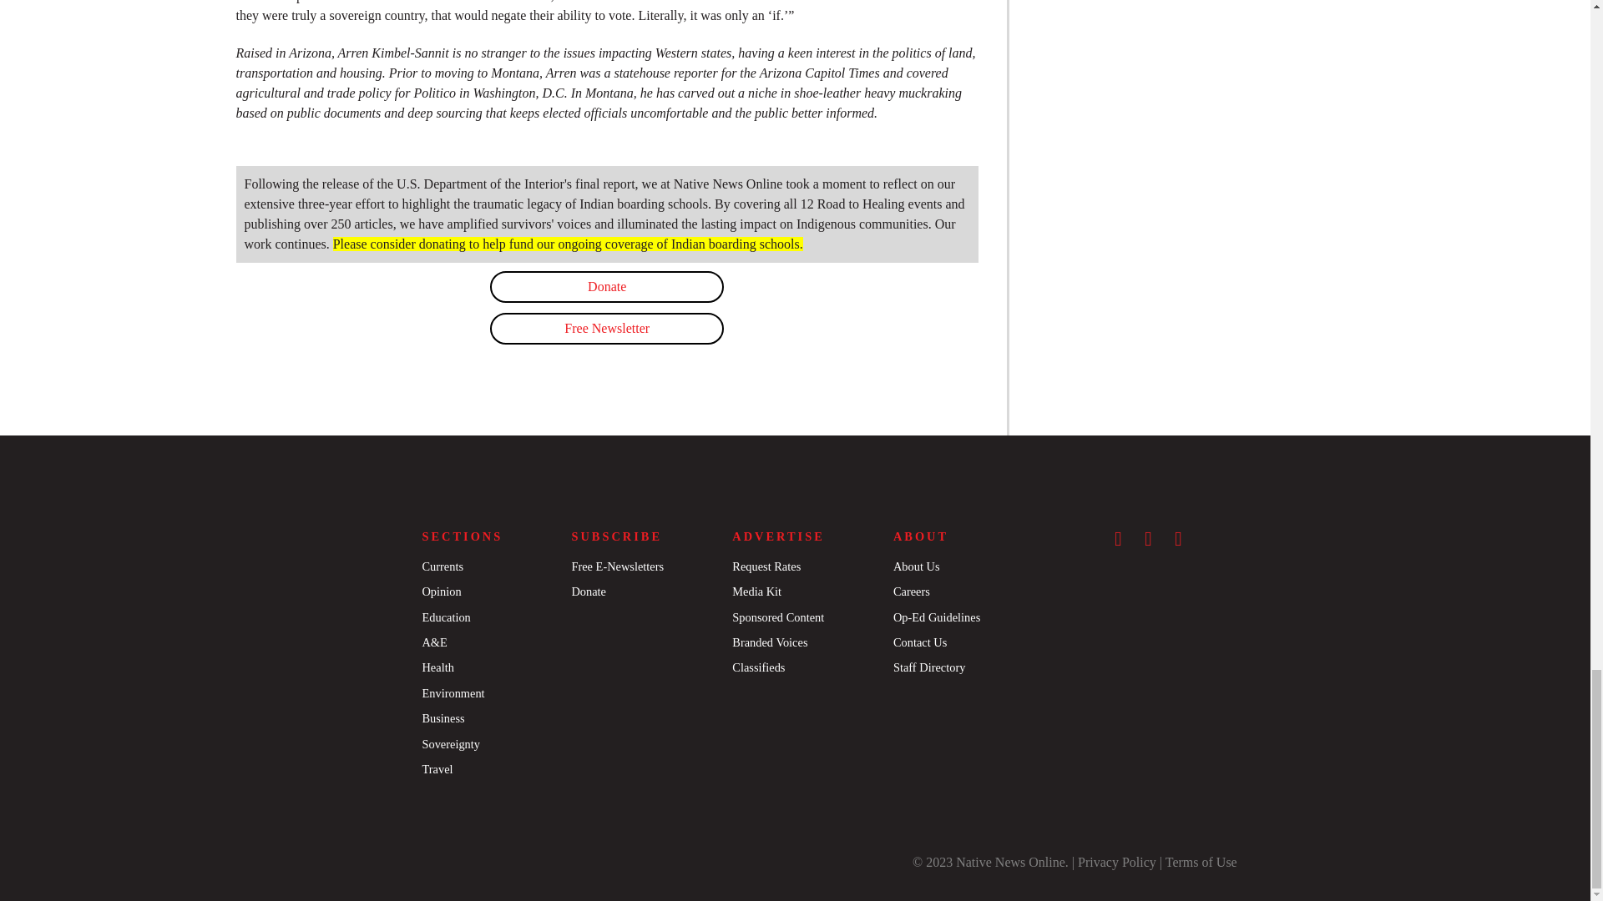 The image size is (1603, 901). What do you see at coordinates (766, 566) in the screenshot?
I see `Request Rates` at bounding box center [766, 566].